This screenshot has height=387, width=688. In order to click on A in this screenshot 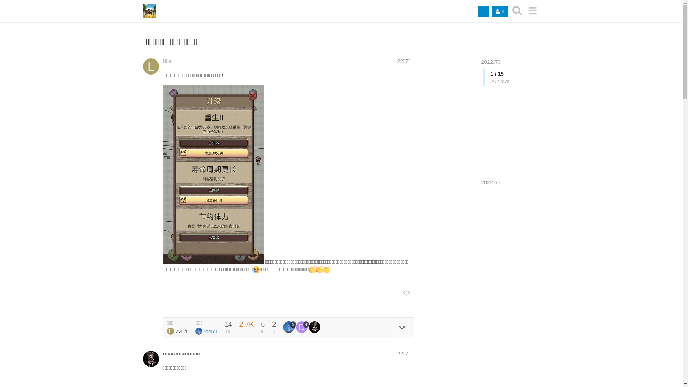, I will do `click(150, 359)`.